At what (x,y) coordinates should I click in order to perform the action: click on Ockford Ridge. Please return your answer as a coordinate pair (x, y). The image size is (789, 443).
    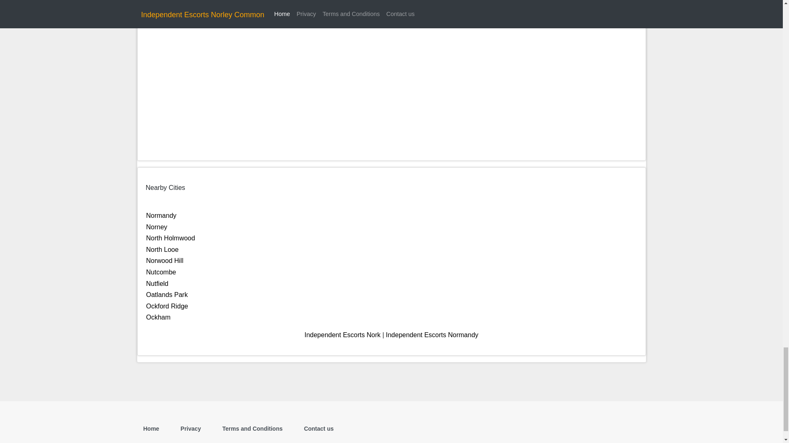
    Looking at the image, I should click on (167, 306).